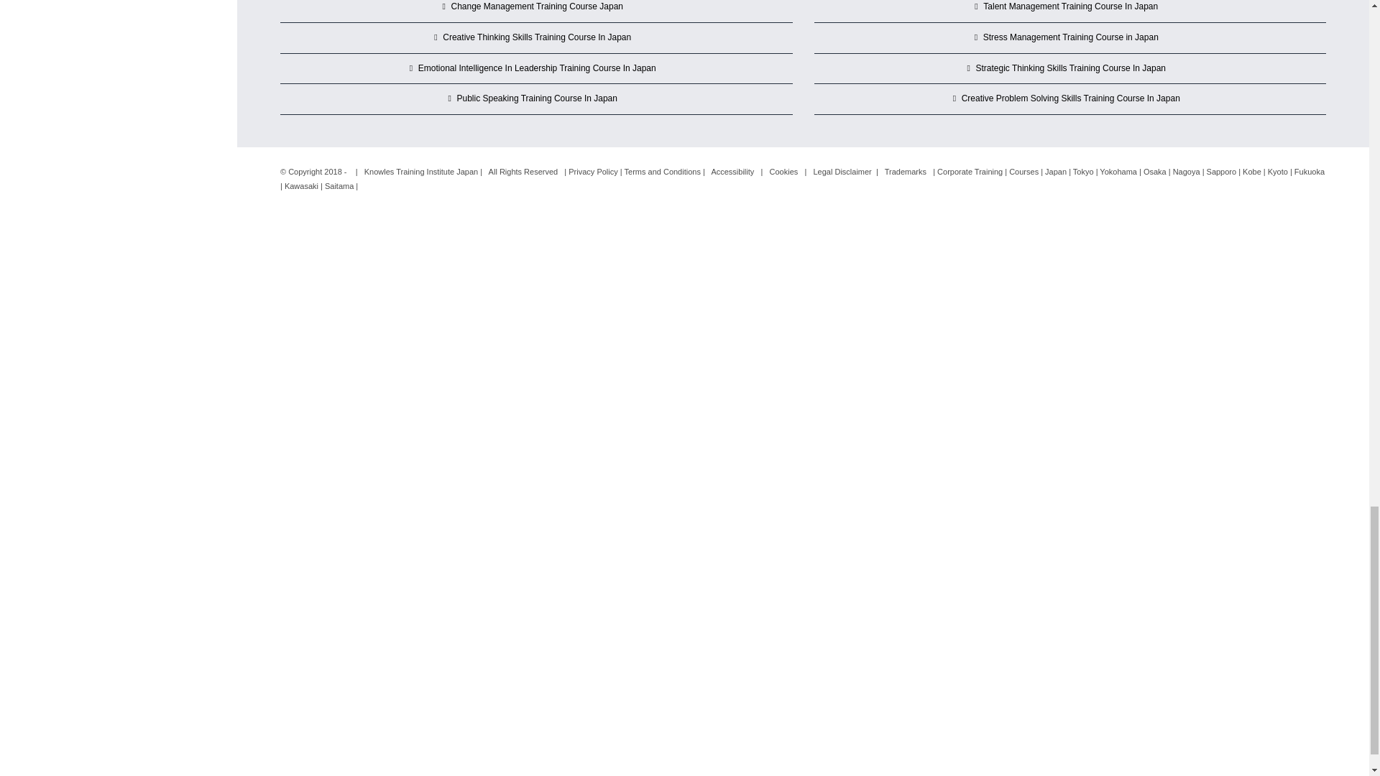  Describe the element at coordinates (1071, 69) in the screenshot. I see `Strategic Thinking Skills Training Course In Japan` at that location.